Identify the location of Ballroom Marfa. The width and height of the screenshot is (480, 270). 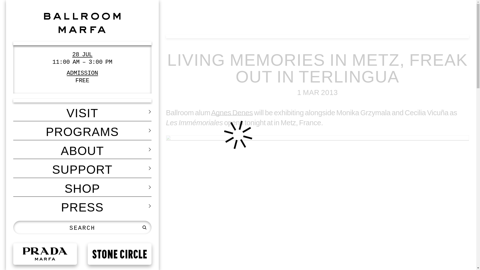
(82, 22).